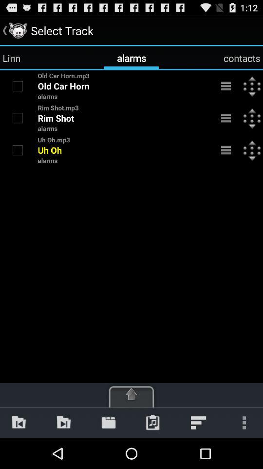 The height and width of the screenshot is (469, 263). What do you see at coordinates (226, 86) in the screenshot?
I see `expand menu or move item for alarm` at bounding box center [226, 86].